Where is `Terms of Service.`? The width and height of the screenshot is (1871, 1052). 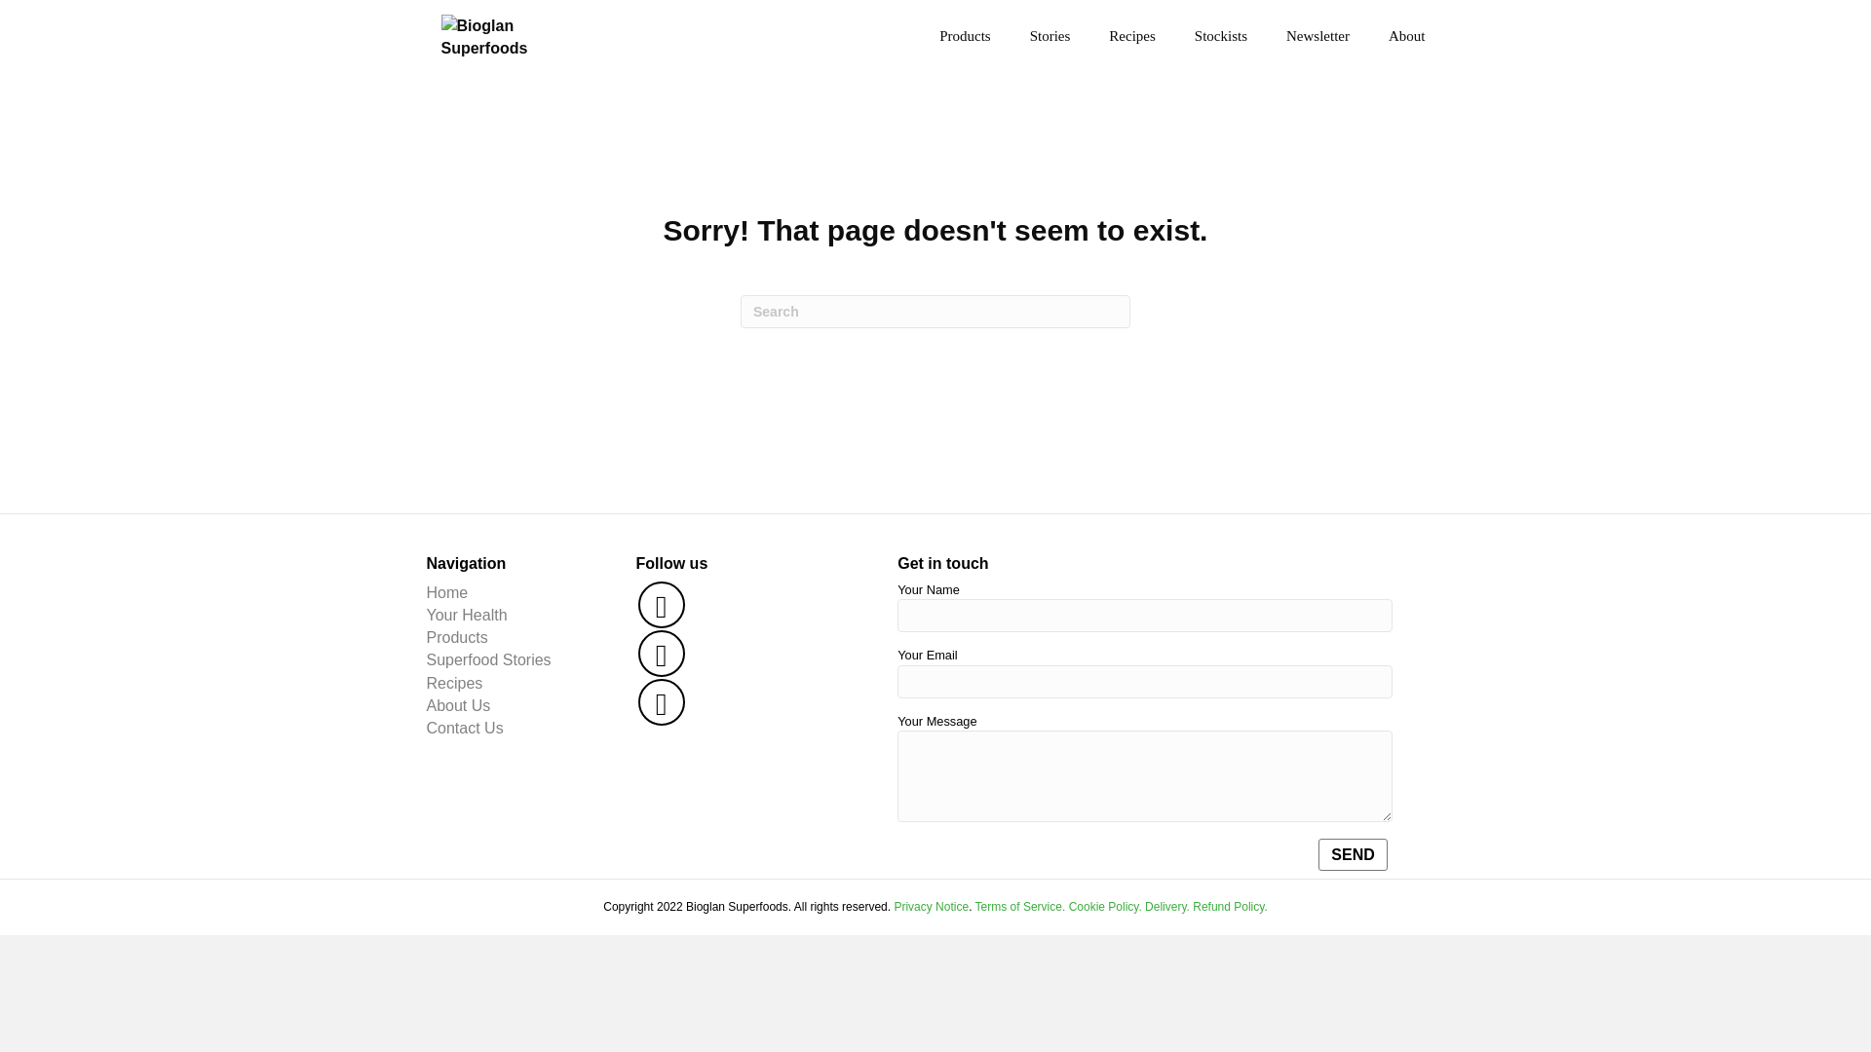
Terms of Service. is located at coordinates (1020, 907).